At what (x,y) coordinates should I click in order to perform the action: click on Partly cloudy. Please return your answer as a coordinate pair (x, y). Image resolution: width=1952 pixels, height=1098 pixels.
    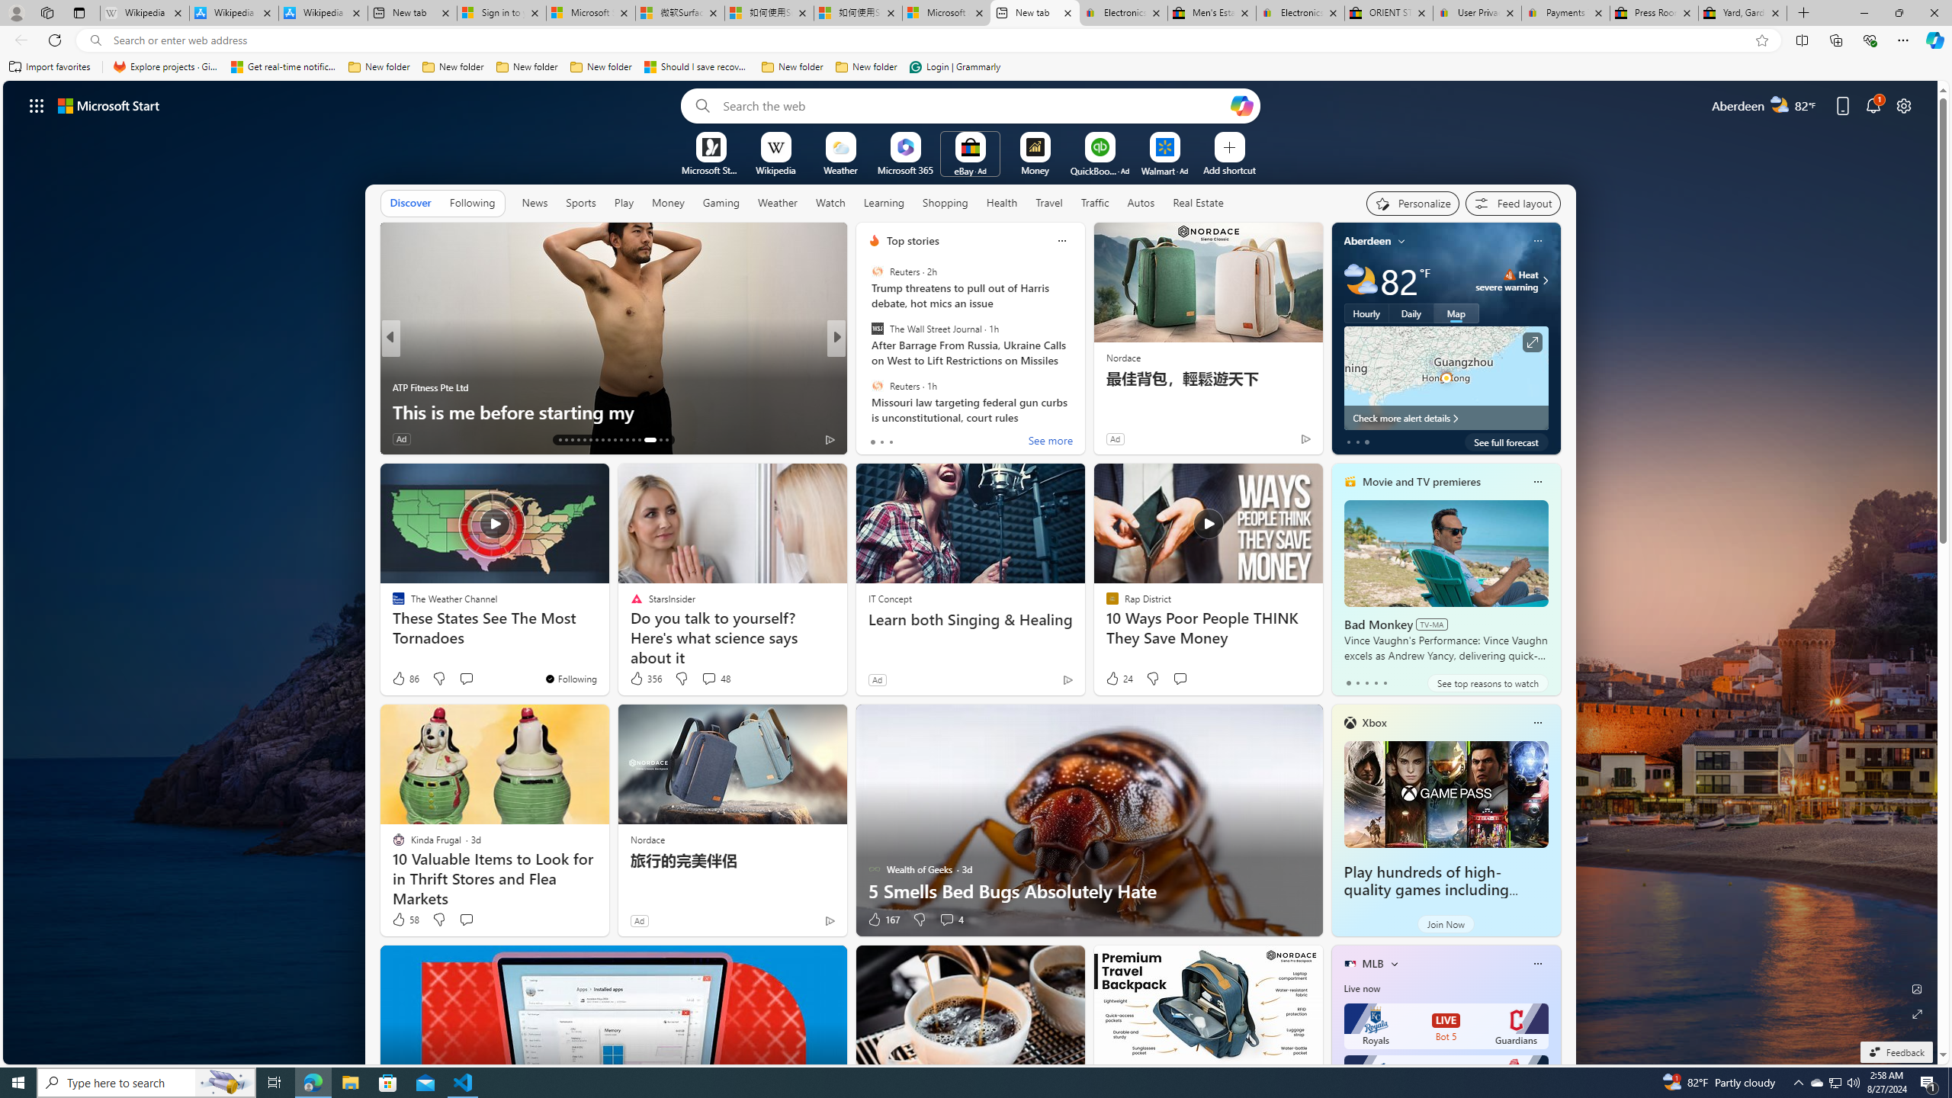
    Looking at the image, I should click on (1360, 281).